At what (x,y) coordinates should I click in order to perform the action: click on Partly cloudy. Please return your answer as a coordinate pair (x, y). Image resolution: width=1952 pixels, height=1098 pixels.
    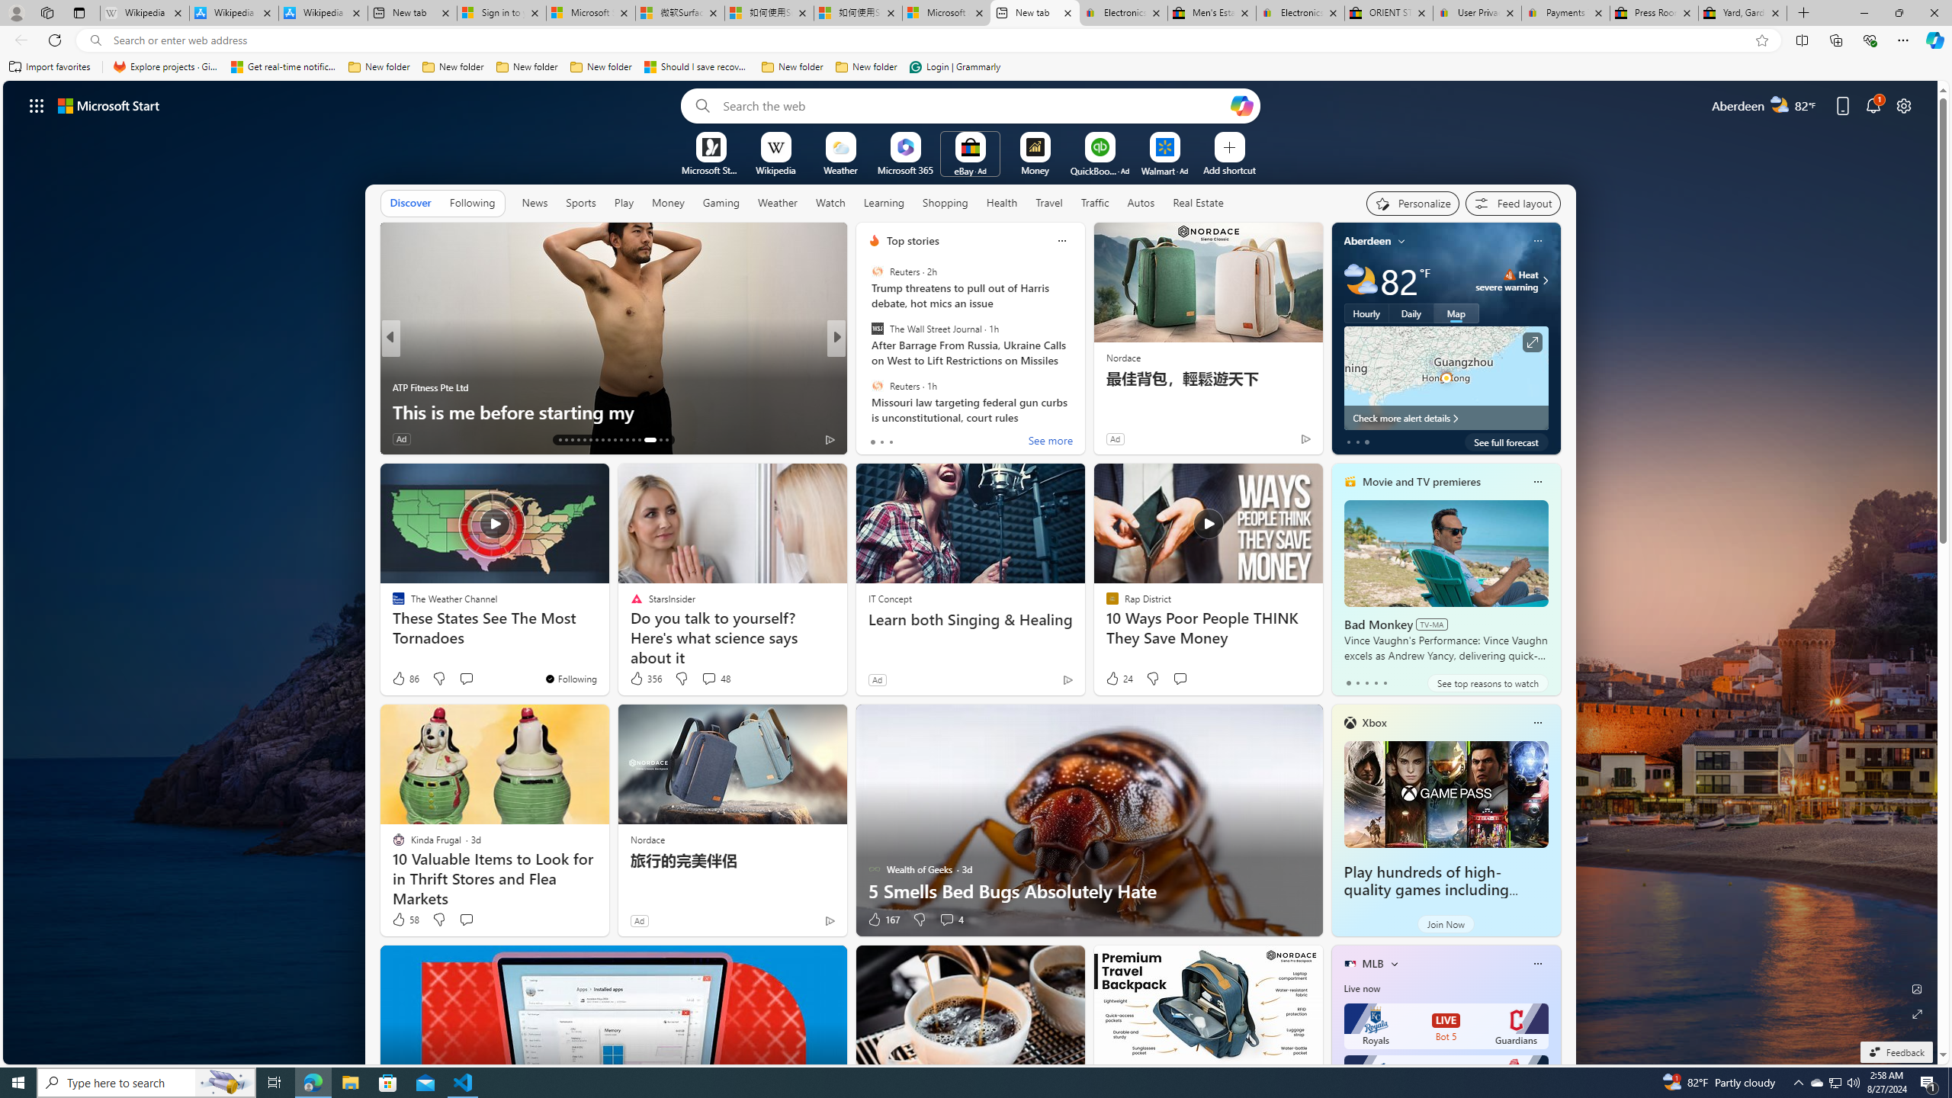
    Looking at the image, I should click on (1360, 281).